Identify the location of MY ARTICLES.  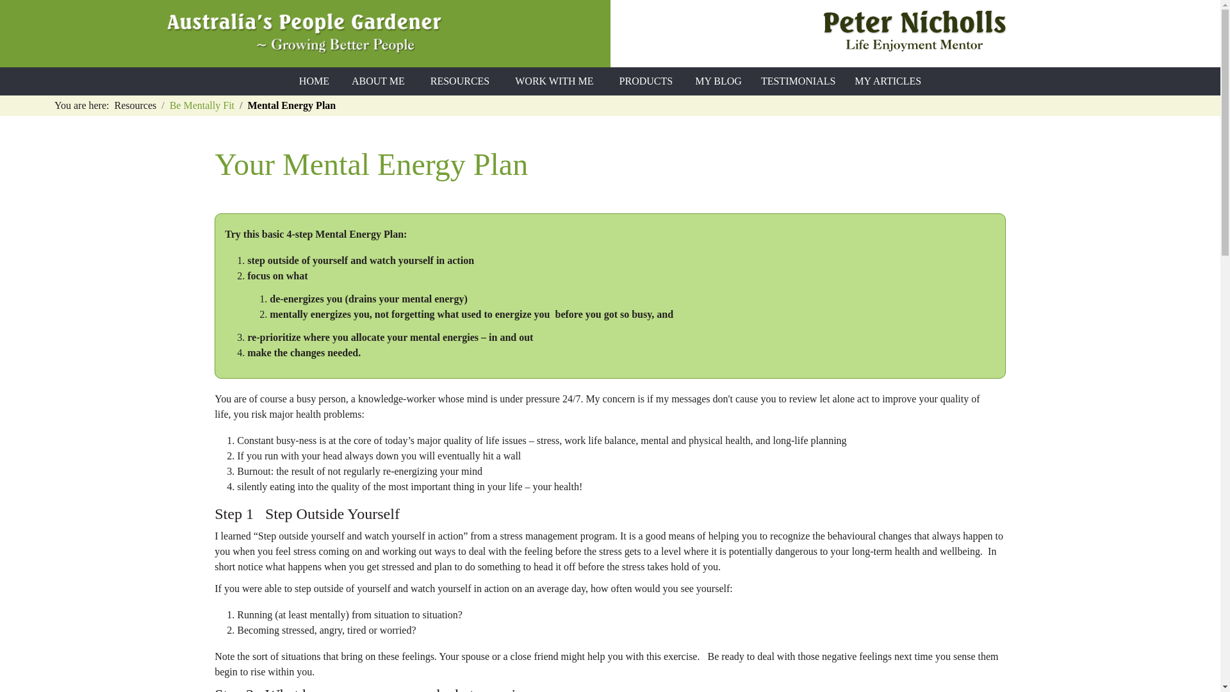
(888, 81).